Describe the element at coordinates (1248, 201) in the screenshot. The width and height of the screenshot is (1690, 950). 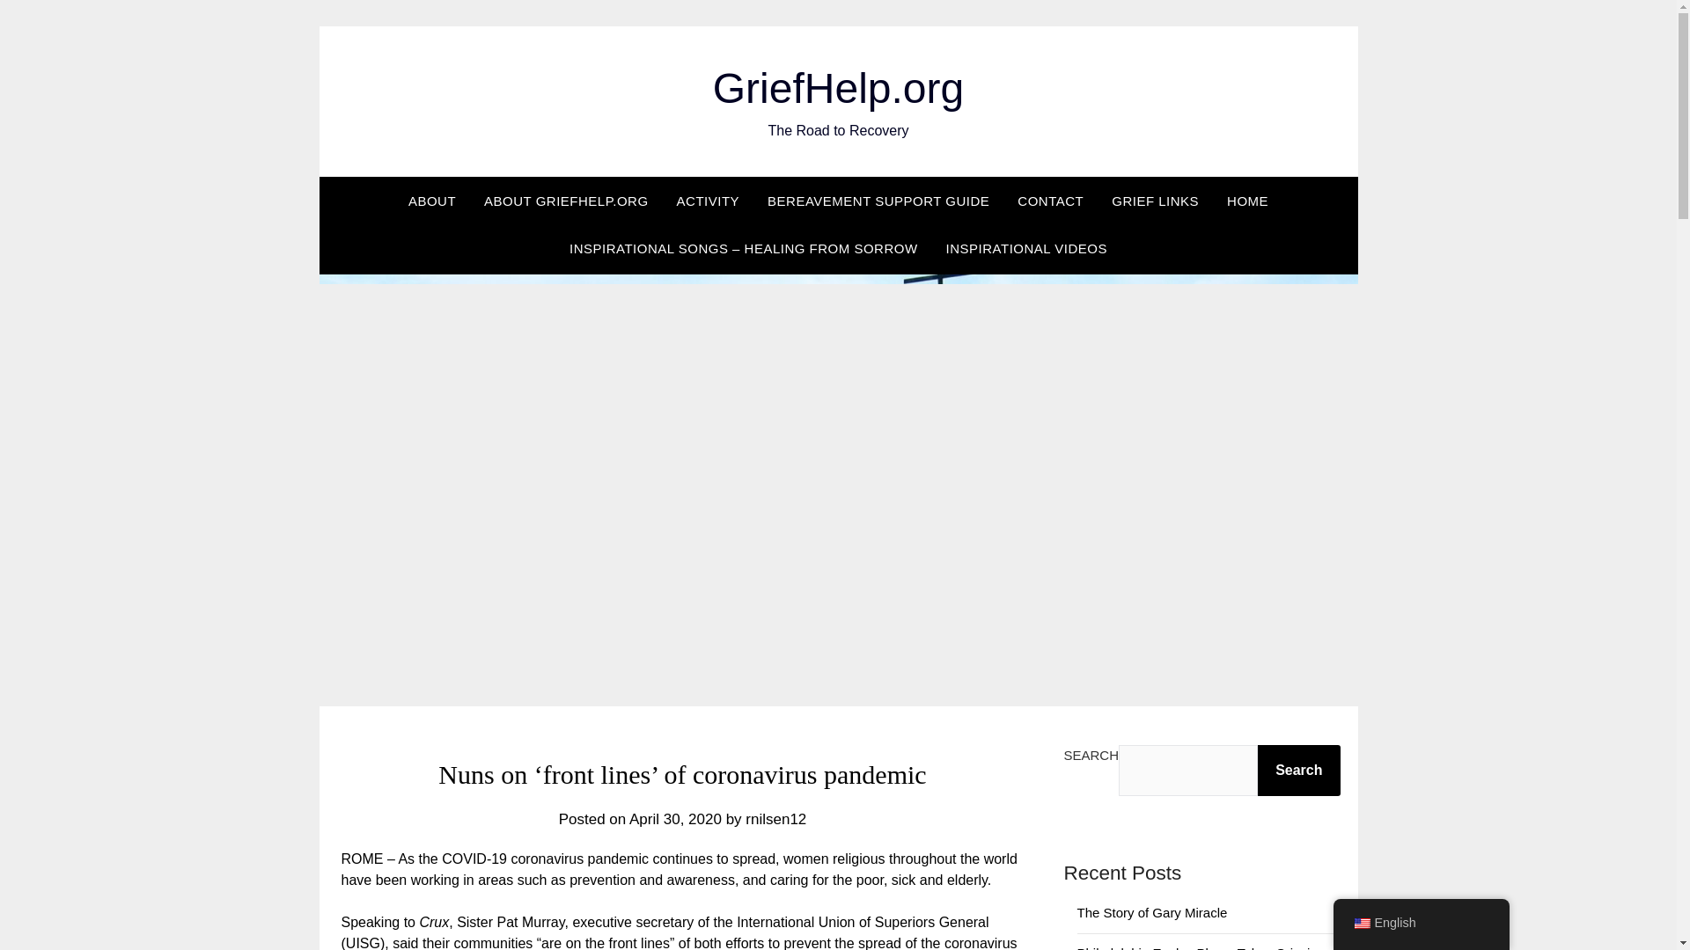
I see `HOME` at that location.